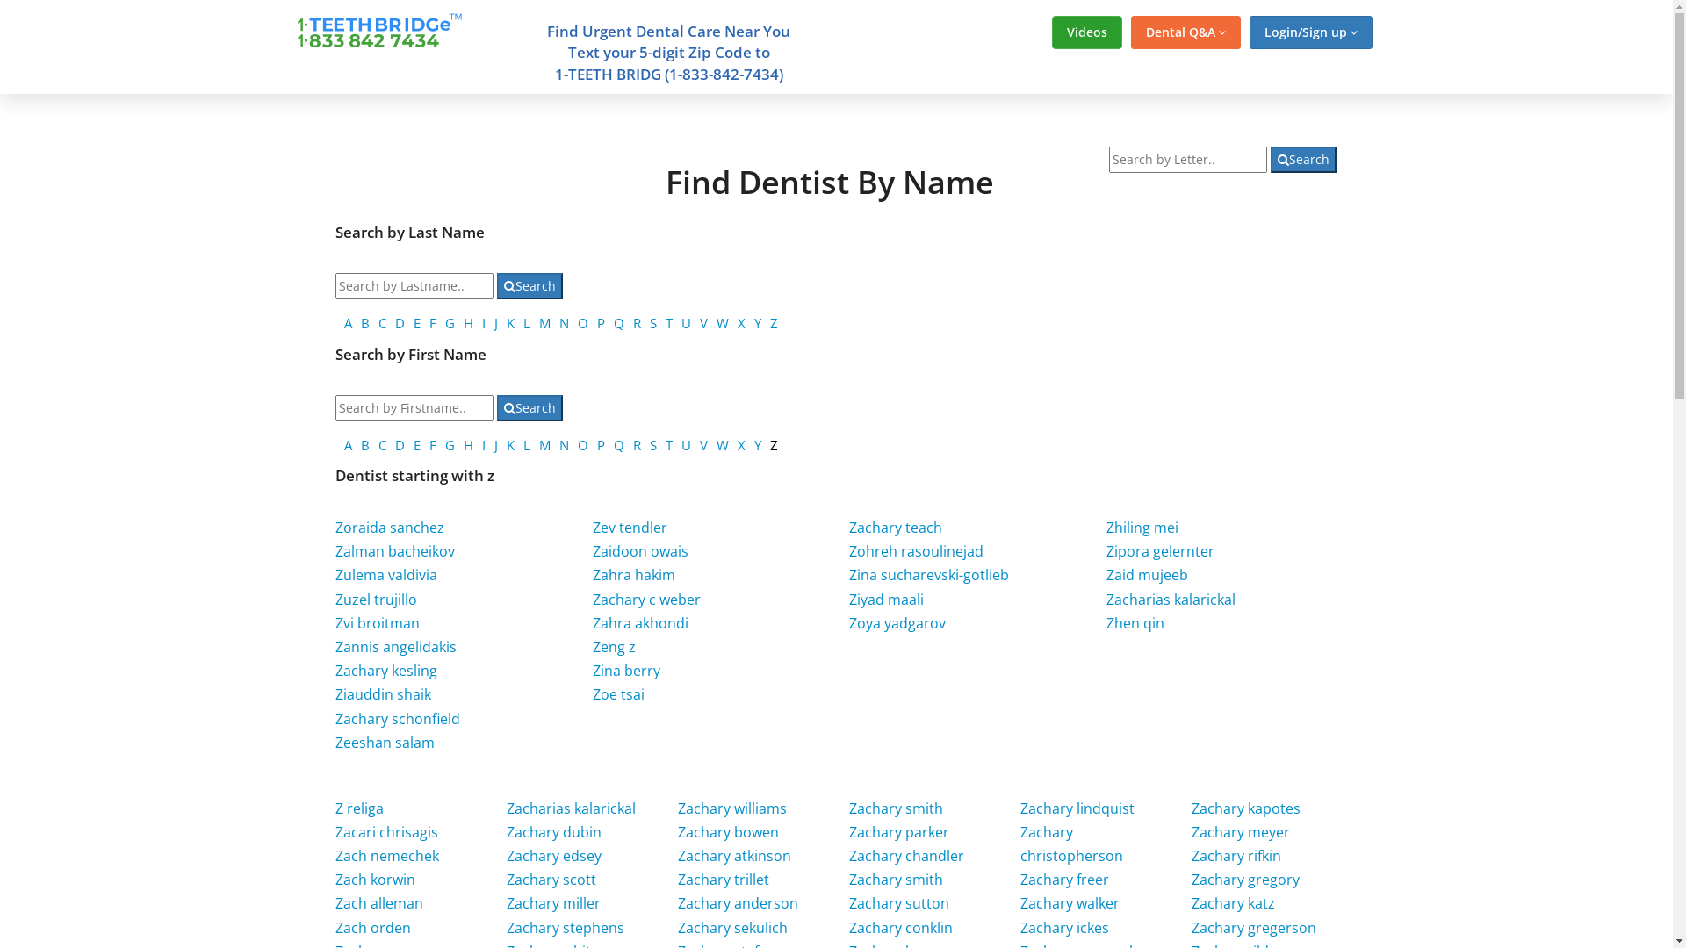 The height and width of the screenshot is (948, 1686). I want to click on P, so click(601, 323).